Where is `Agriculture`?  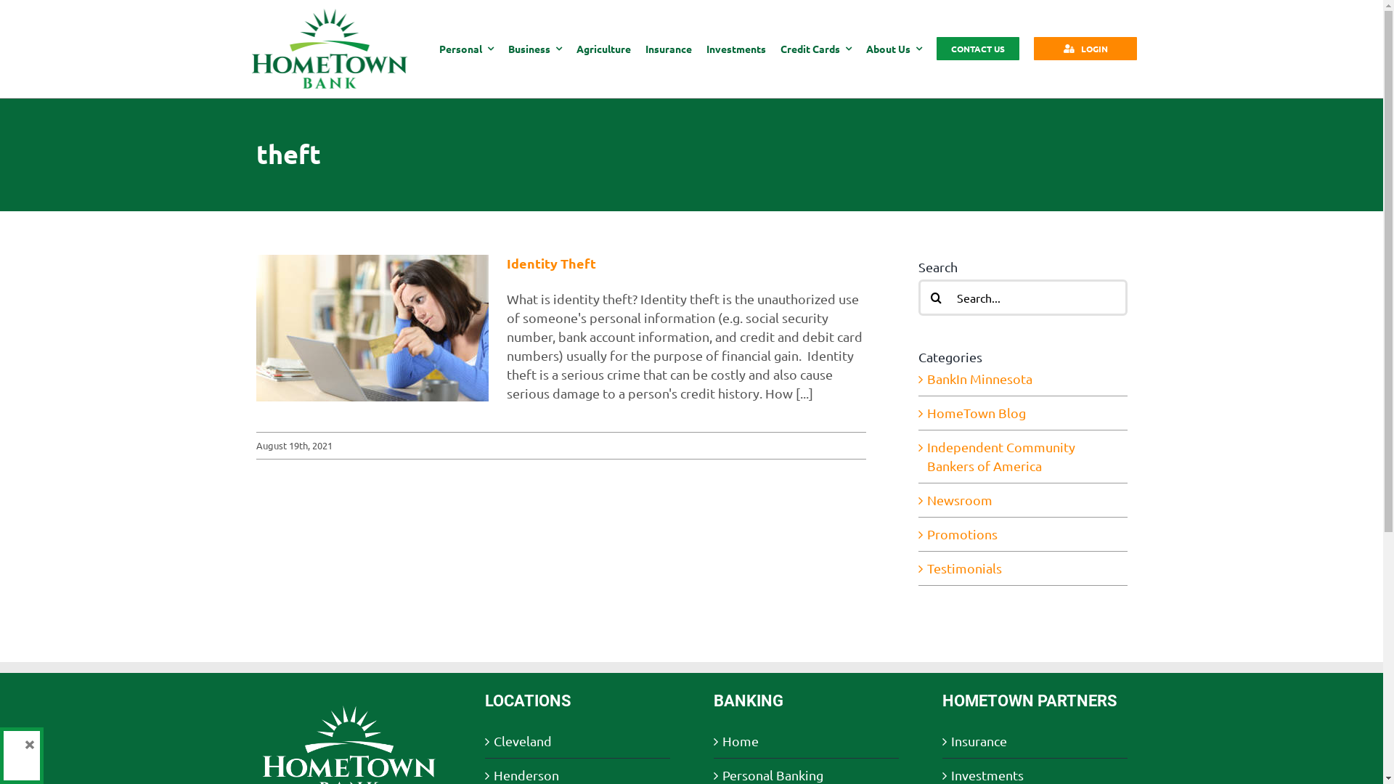 Agriculture is located at coordinates (604, 48).